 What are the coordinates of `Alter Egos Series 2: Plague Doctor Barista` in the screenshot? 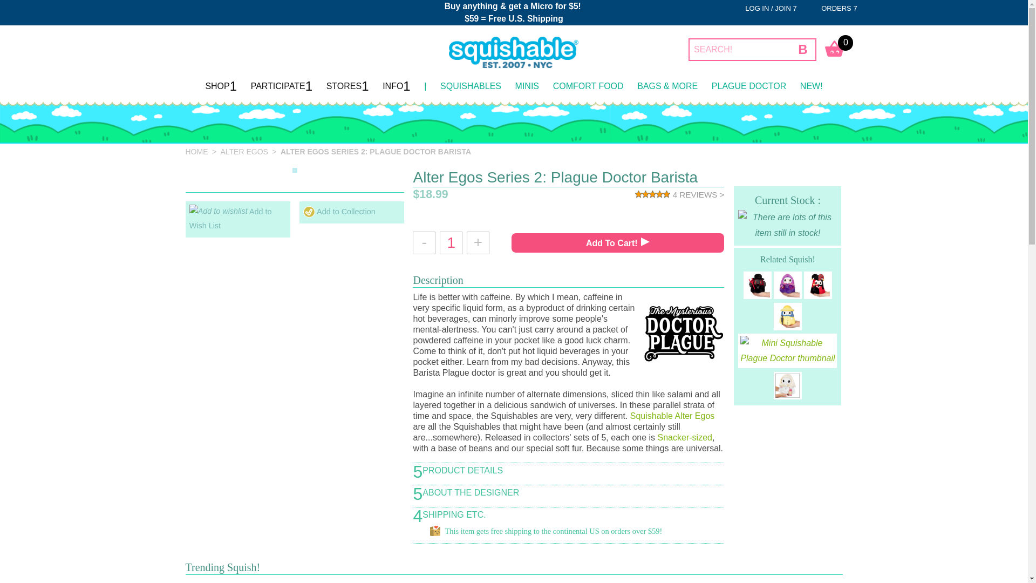 It's located at (295, 170).